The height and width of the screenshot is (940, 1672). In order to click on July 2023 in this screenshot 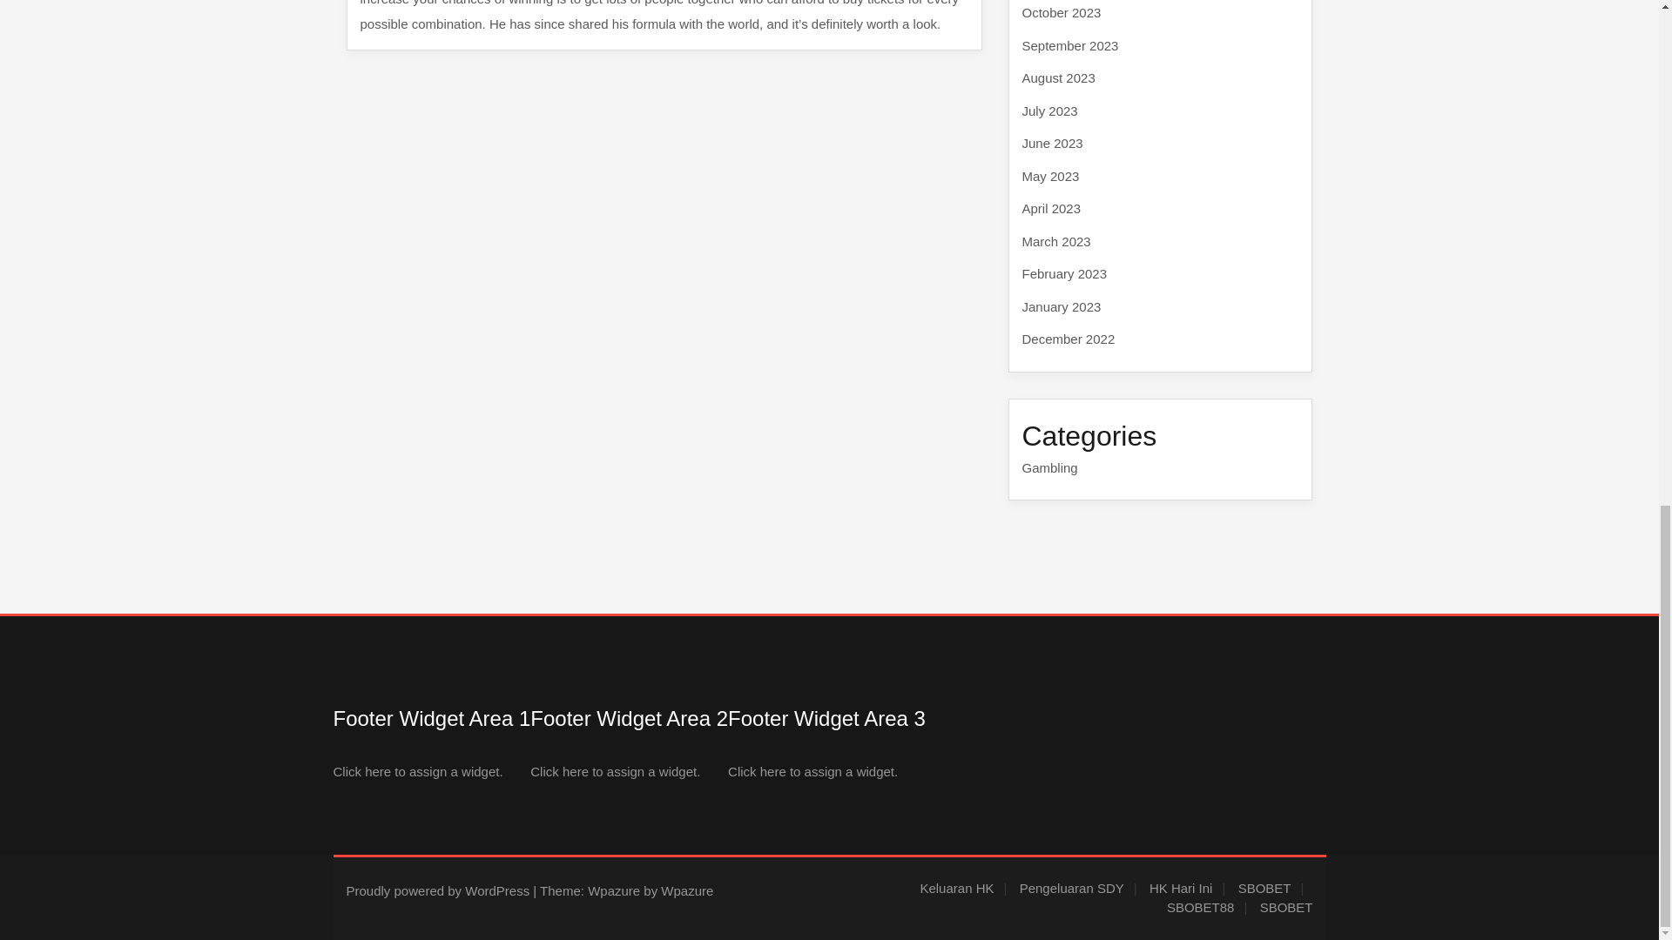, I will do `click(1050, 111)`.